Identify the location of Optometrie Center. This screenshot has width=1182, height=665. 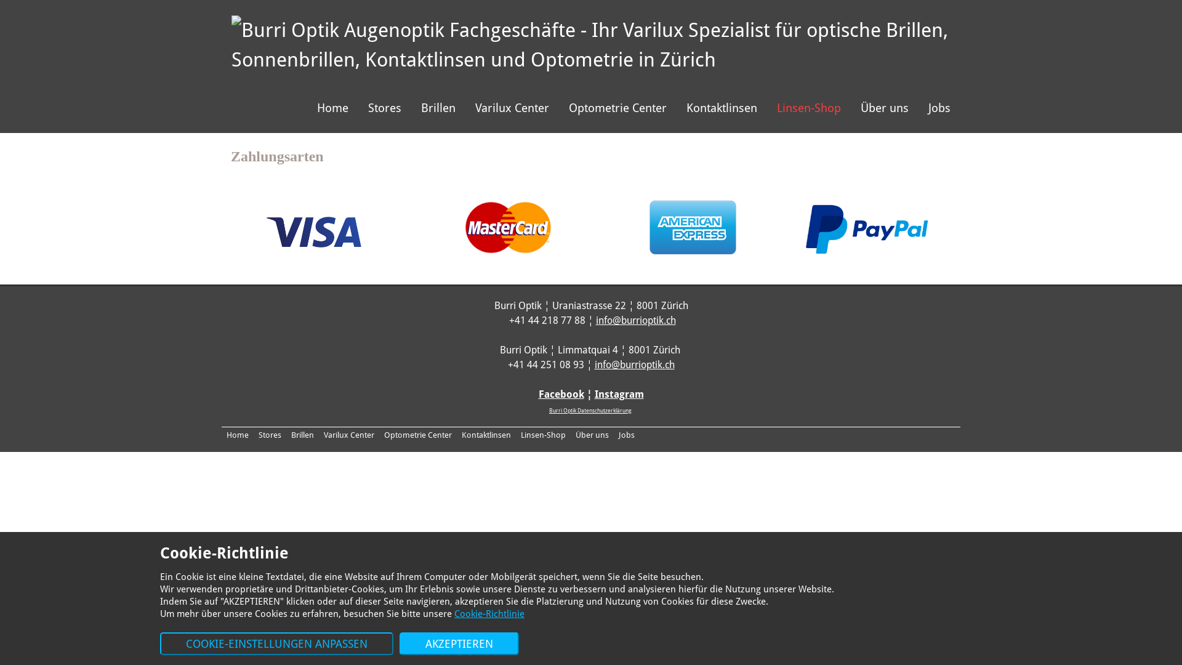
(618, 108).